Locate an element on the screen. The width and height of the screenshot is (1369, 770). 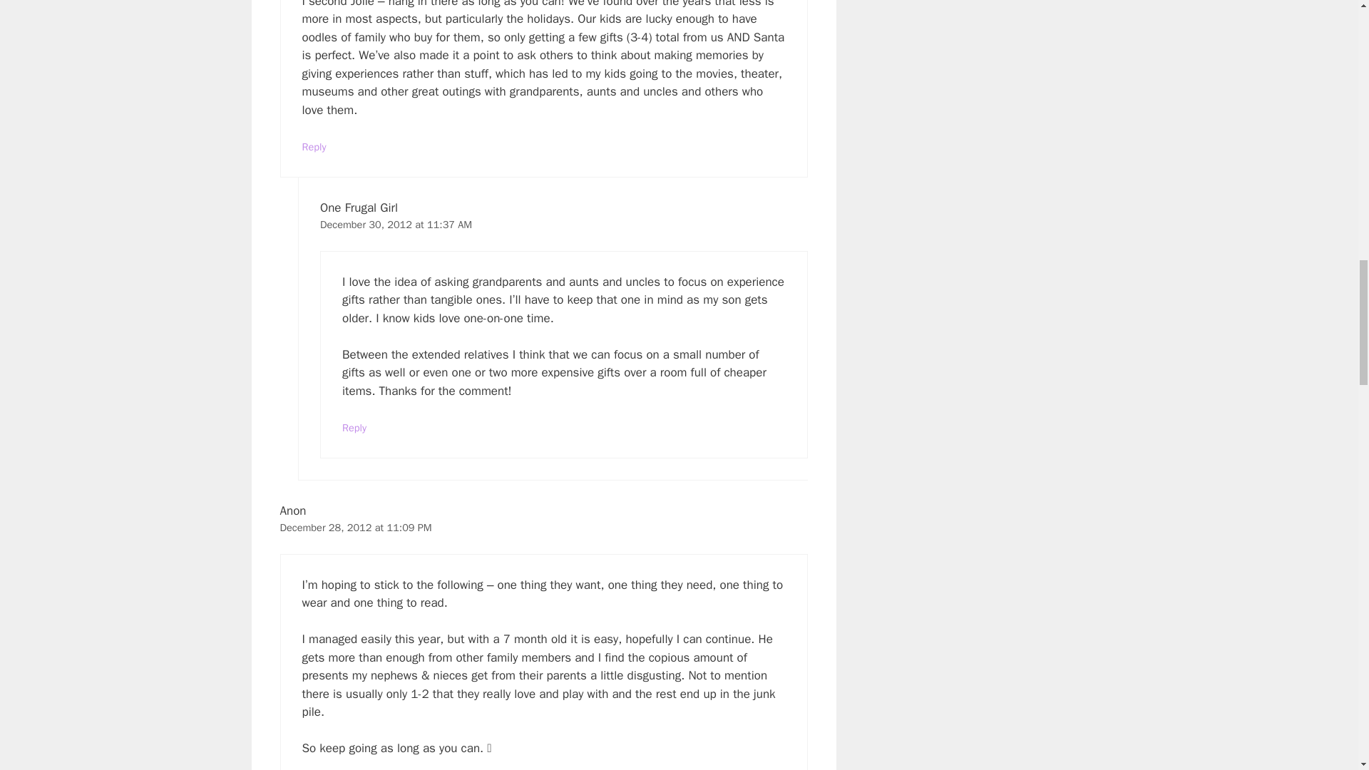
December 28, 2012 at 11:09 PM is located at coordinates (355, 528).